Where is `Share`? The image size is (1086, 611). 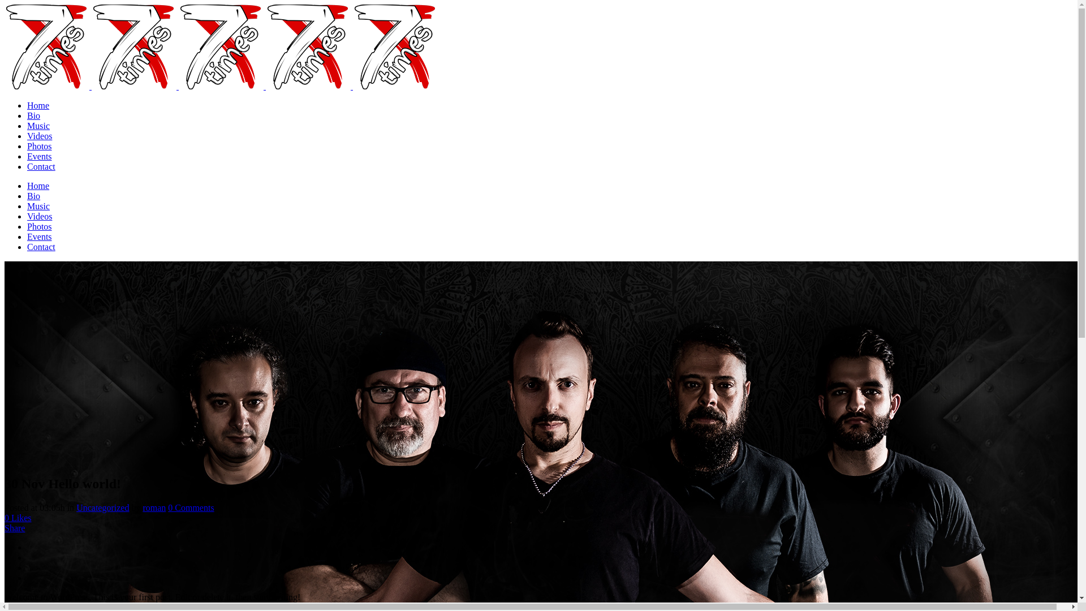
Share is located at coordinates (15, 528).